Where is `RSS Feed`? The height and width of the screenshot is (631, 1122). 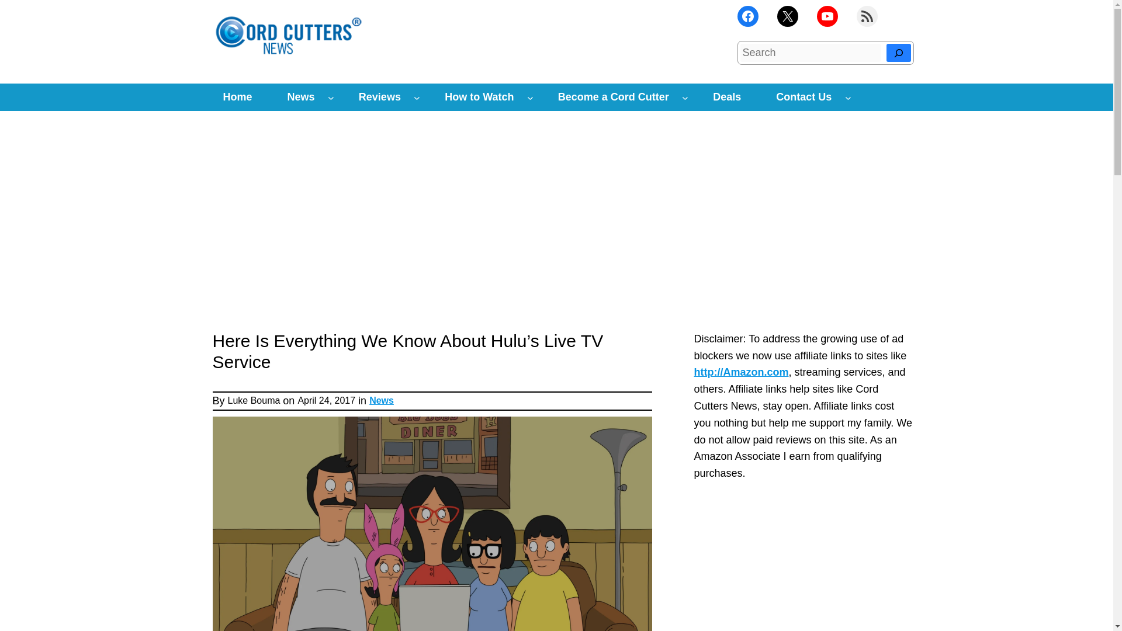
RSS Feed is located at coordinates (867, 16).